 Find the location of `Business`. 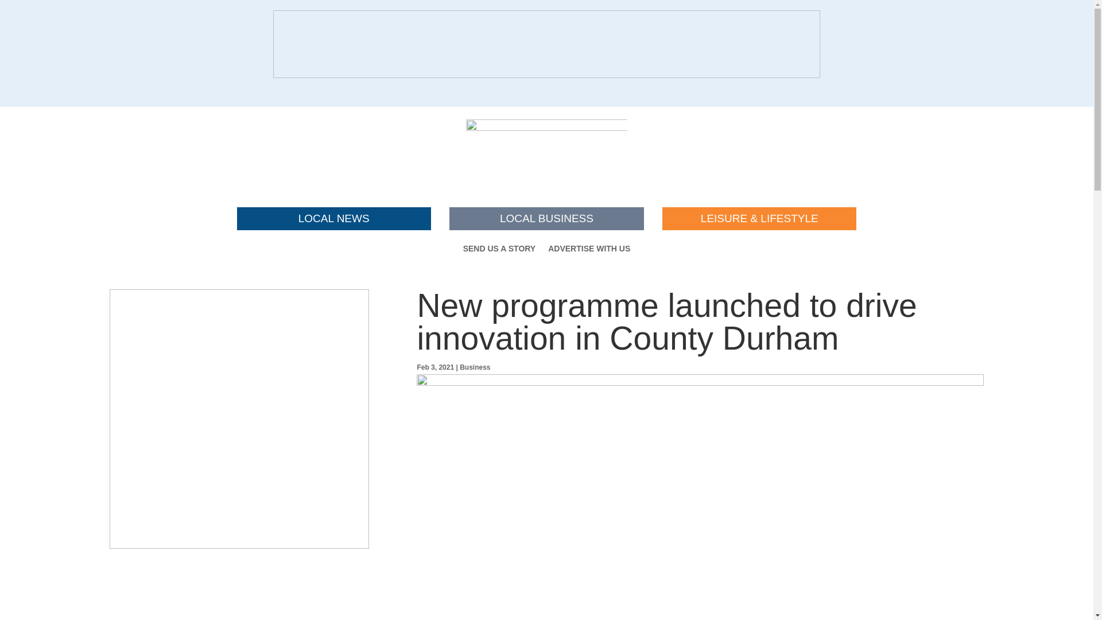

Business is located at coordinates (475, 367).